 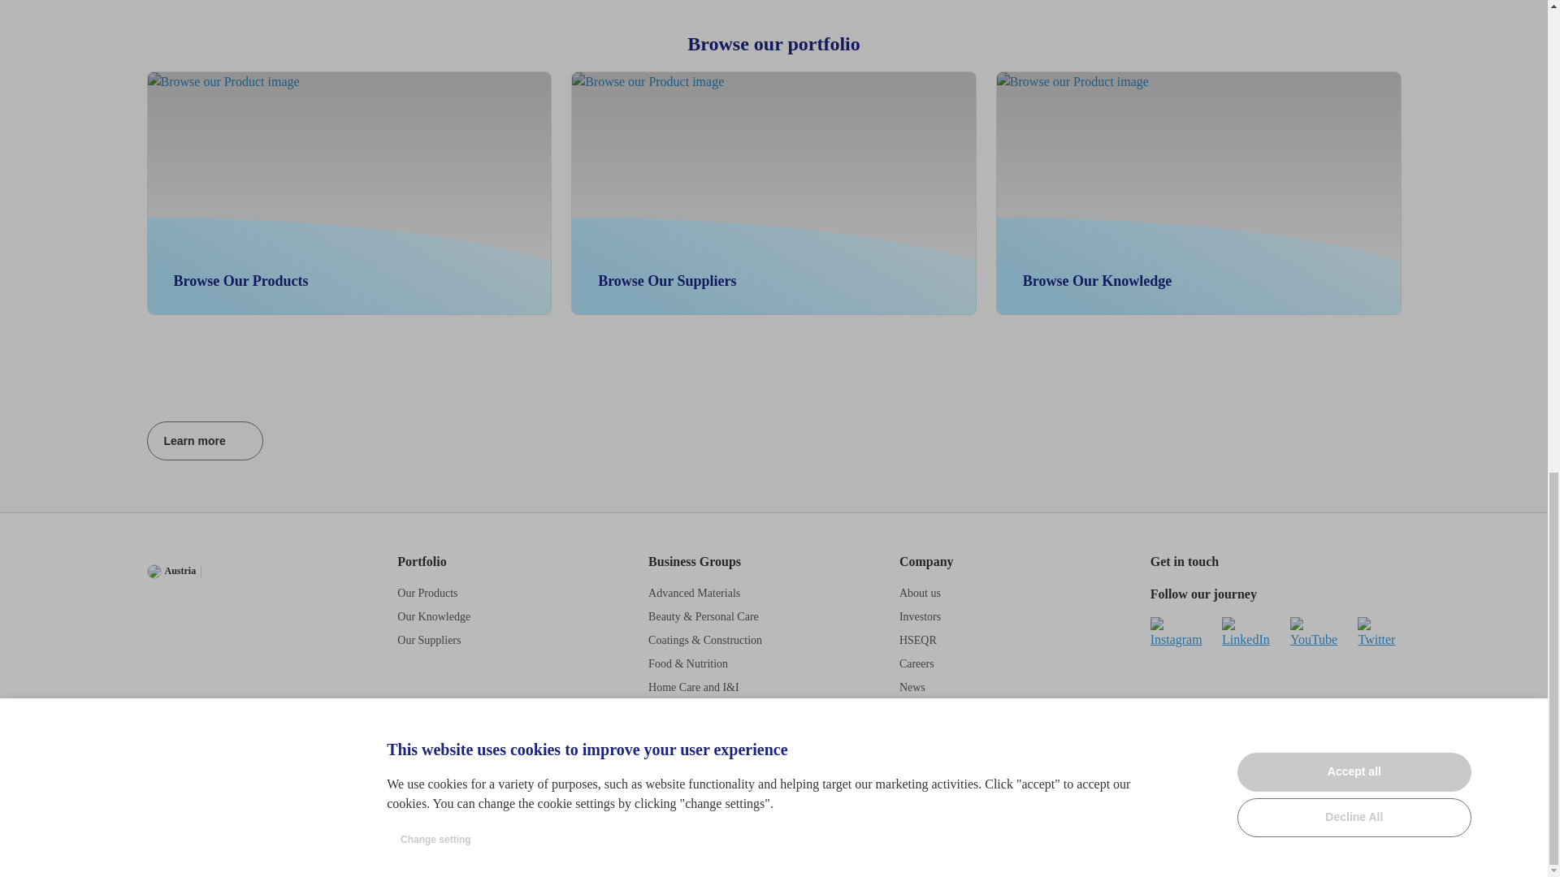 I want to click on Our Products, so click(x=427, y=593).